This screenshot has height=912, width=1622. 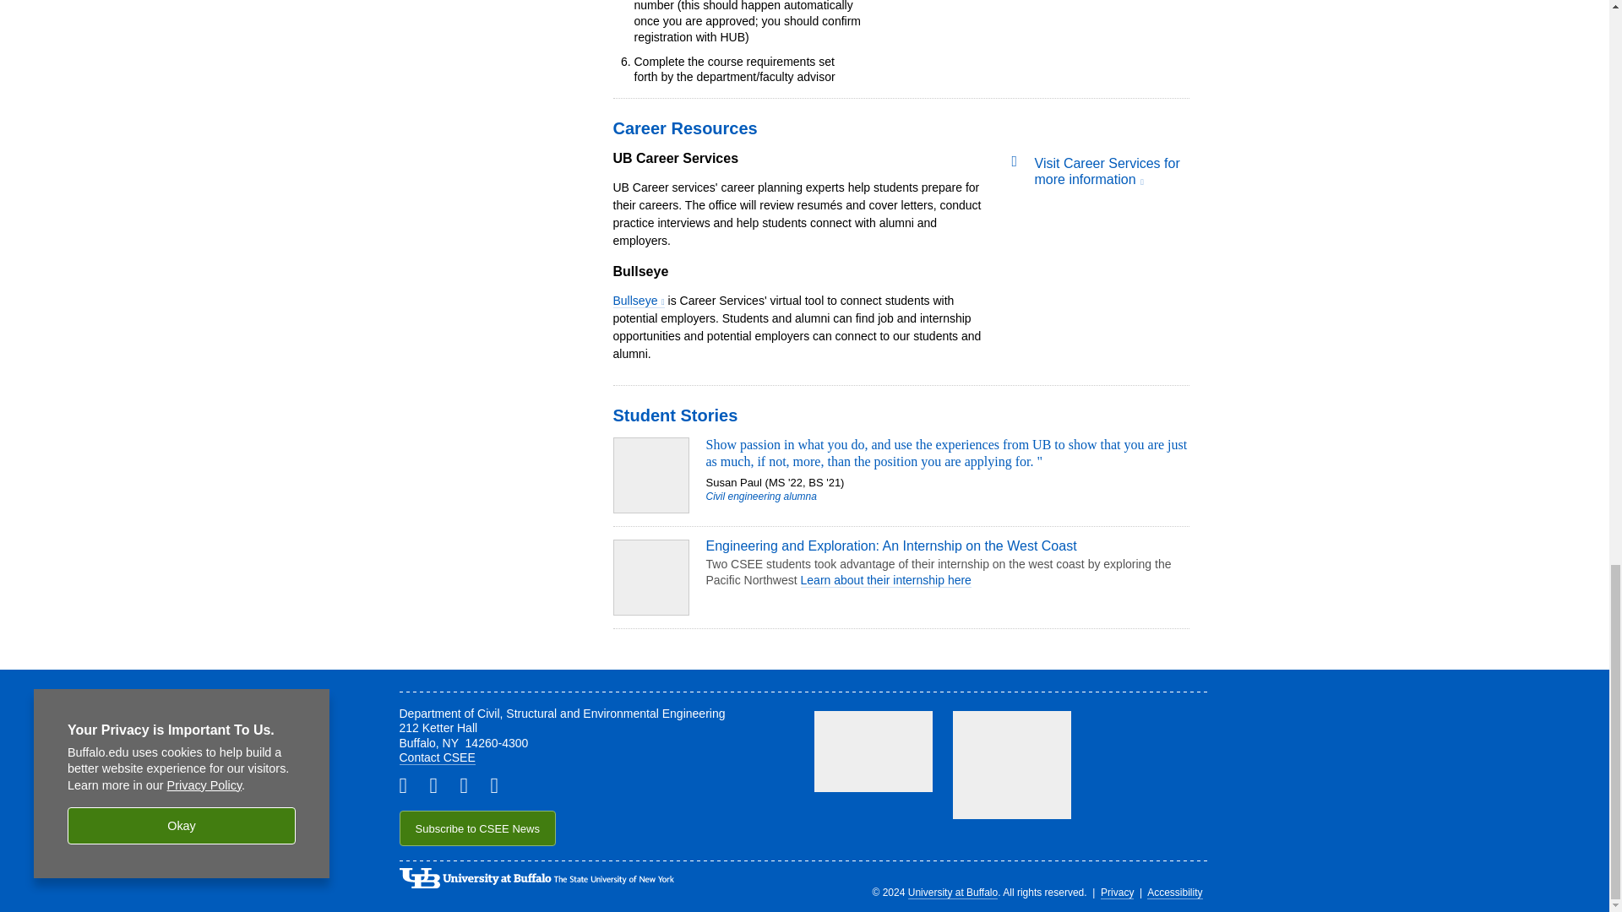 I want to click on CSEE on Instagram, so click(x=470, y=784).